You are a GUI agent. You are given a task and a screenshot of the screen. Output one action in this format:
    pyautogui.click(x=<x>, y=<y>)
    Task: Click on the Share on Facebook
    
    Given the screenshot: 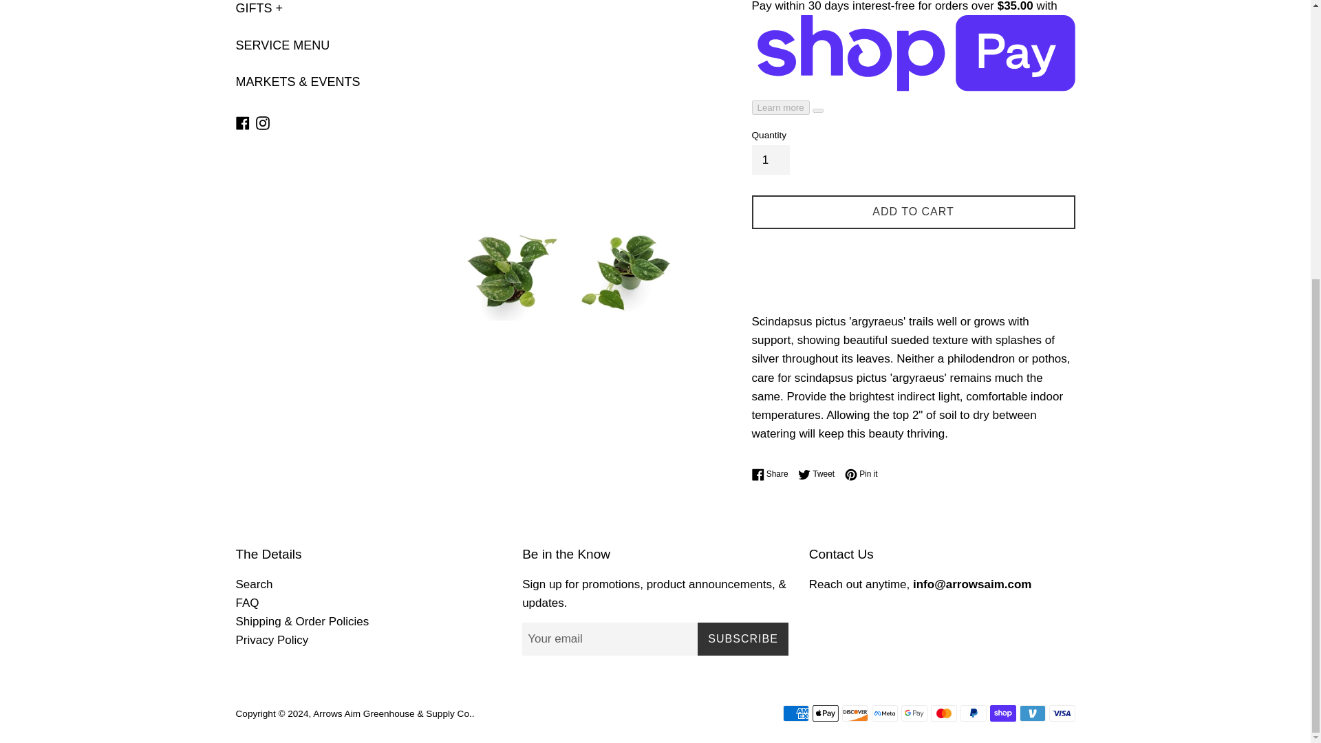 What is the action you would take?
    pyautogui.click(x=773, y=474)
    